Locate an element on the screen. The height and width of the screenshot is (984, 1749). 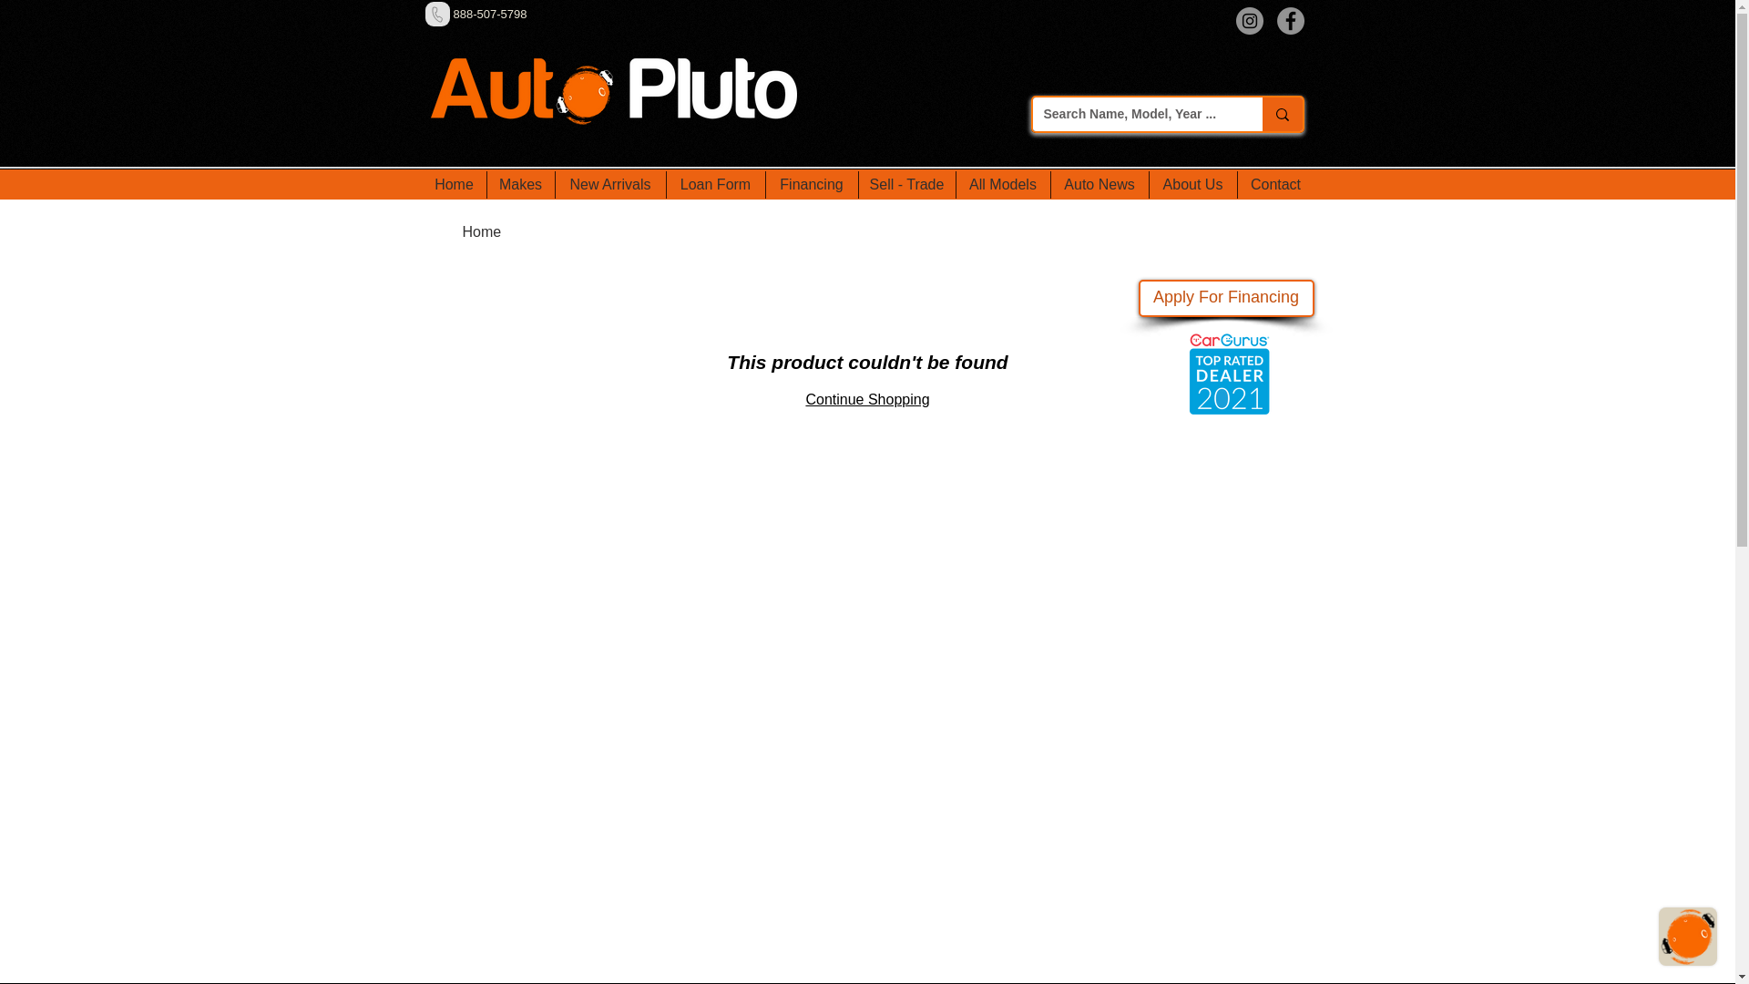
Home is located at coordinates (483, 231).